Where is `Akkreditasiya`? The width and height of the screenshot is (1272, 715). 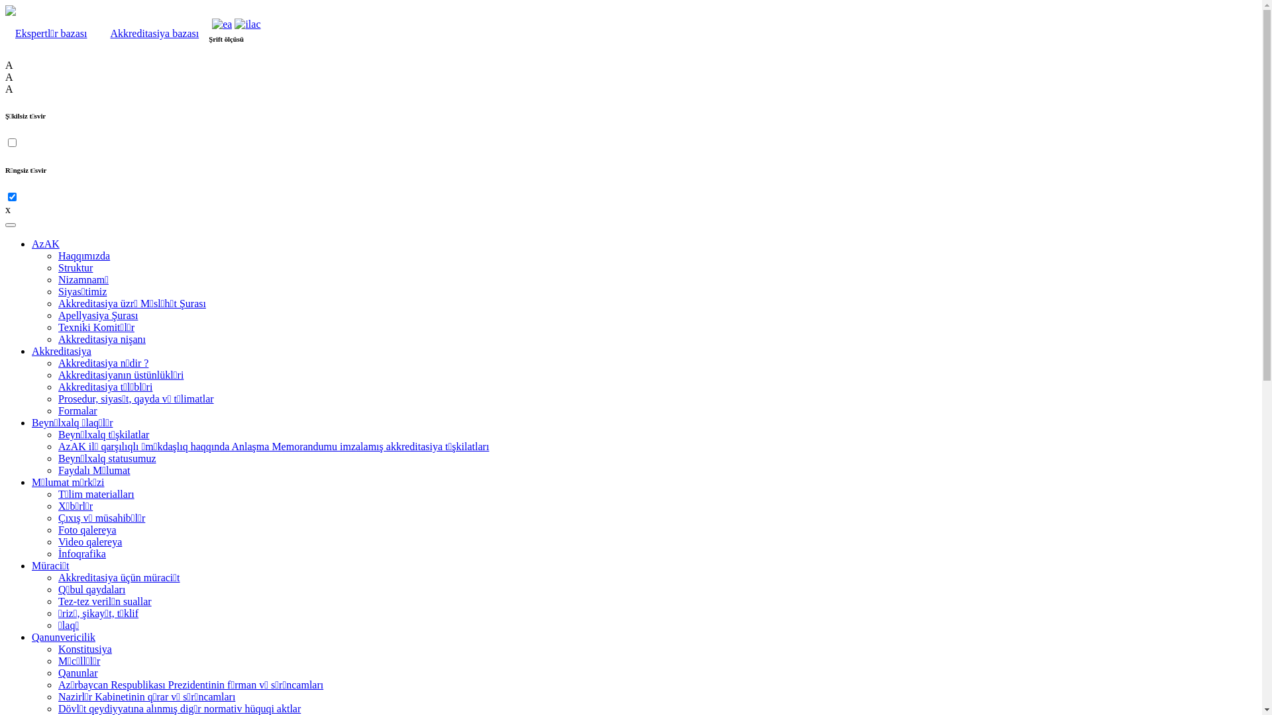
Akkreditasiya is located at coordinates (62, 351).